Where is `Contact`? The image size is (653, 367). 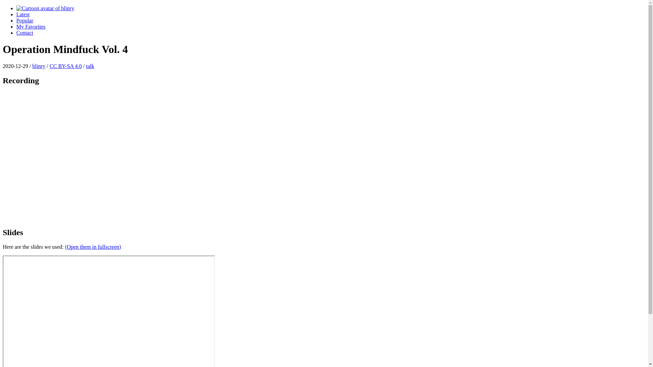 Contact is located at coordinates (25, 33).